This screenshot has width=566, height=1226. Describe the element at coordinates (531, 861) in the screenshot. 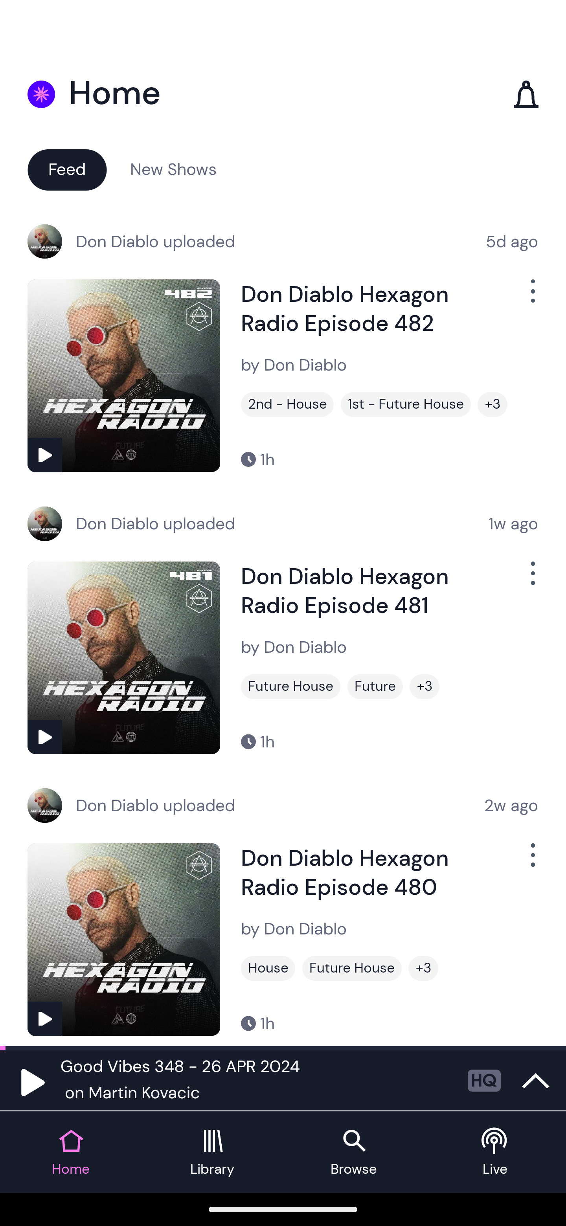

I see `Show Options Menu Button` at that location.